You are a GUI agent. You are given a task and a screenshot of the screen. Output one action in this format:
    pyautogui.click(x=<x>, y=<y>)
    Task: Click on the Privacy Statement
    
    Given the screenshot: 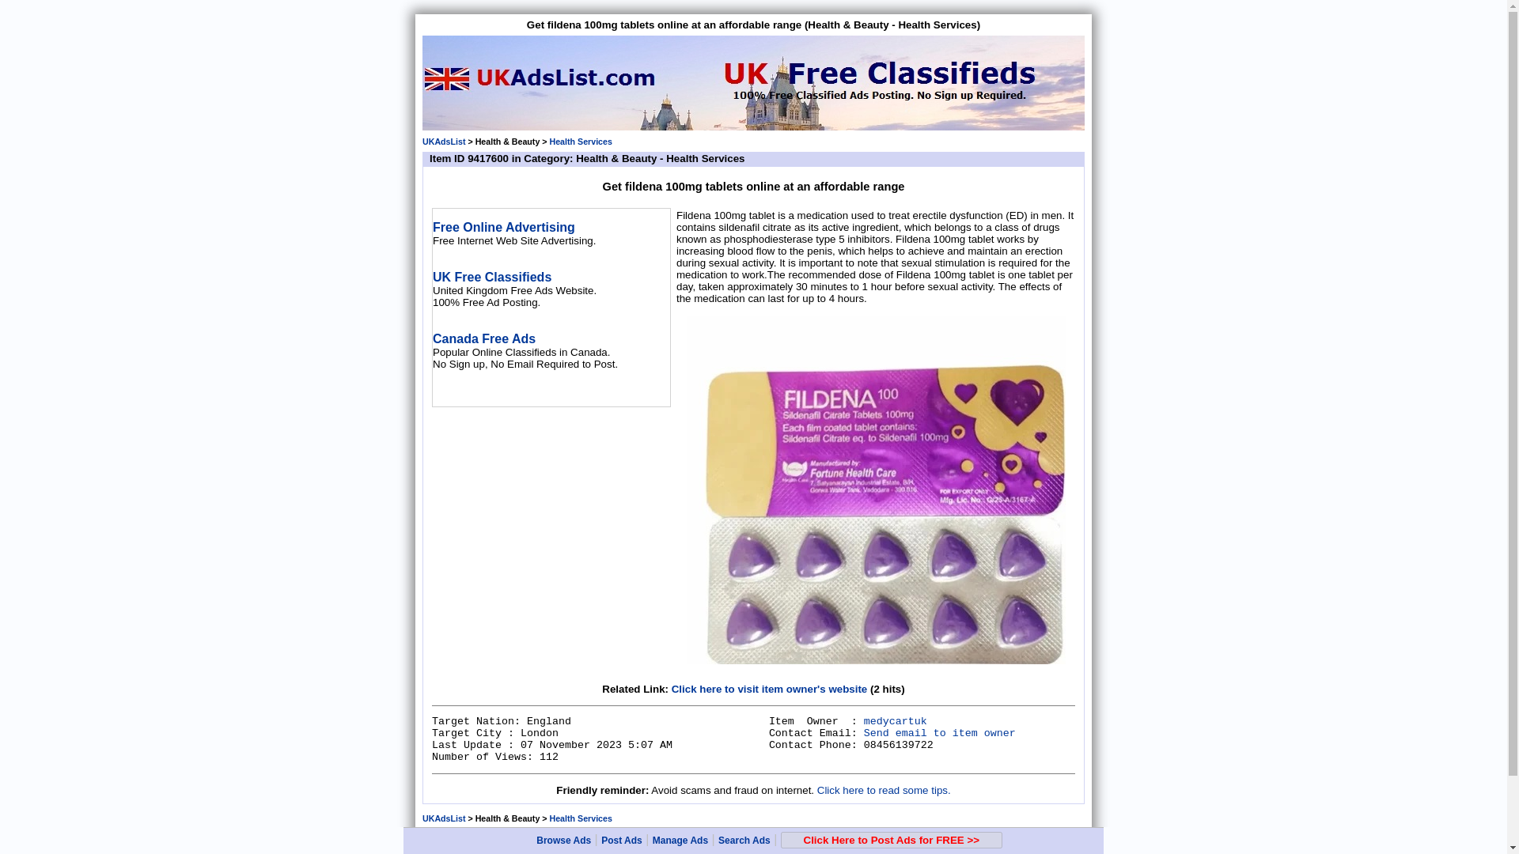 What is the action you would take?
    pyautogui.click(x=1043, y=838)
    